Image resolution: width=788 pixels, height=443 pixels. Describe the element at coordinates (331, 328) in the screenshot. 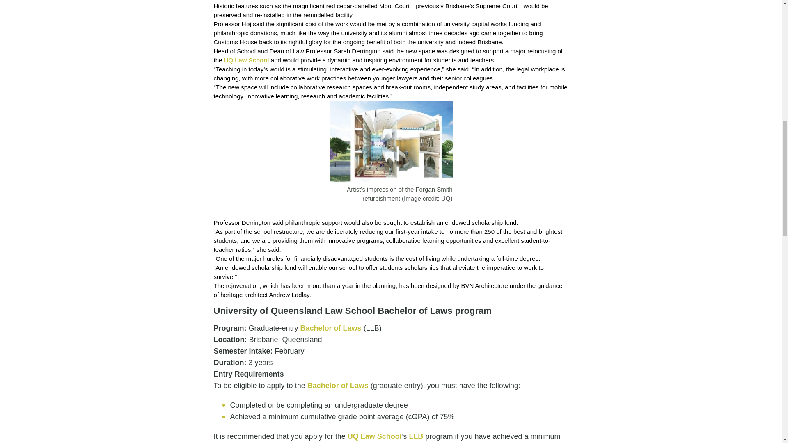

I see `University of Queensland Bachelor of Laws` at that location.